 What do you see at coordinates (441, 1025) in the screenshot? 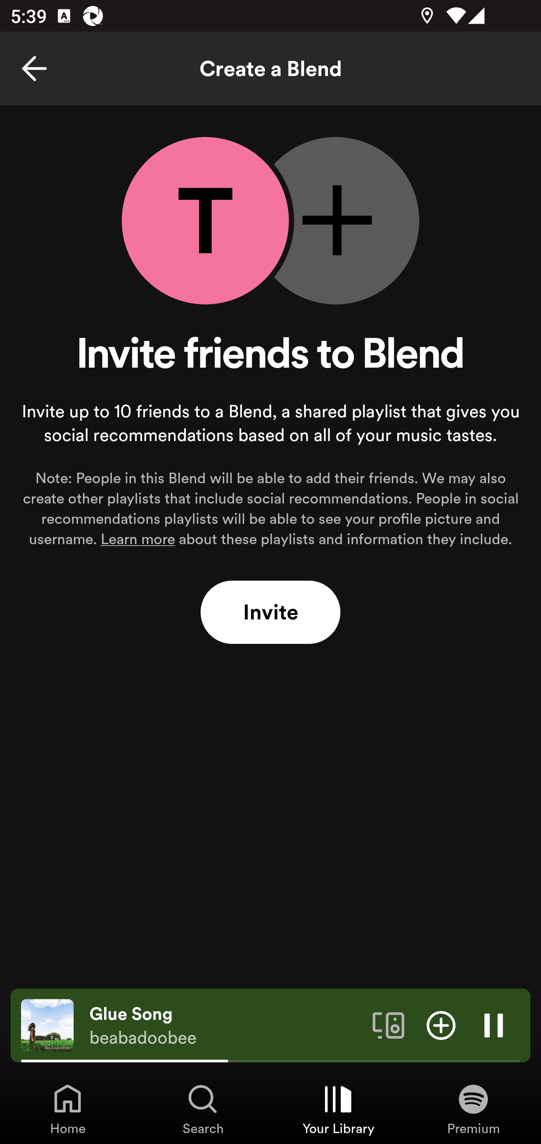
I see `Add item` at bounding box center [441, 1025].